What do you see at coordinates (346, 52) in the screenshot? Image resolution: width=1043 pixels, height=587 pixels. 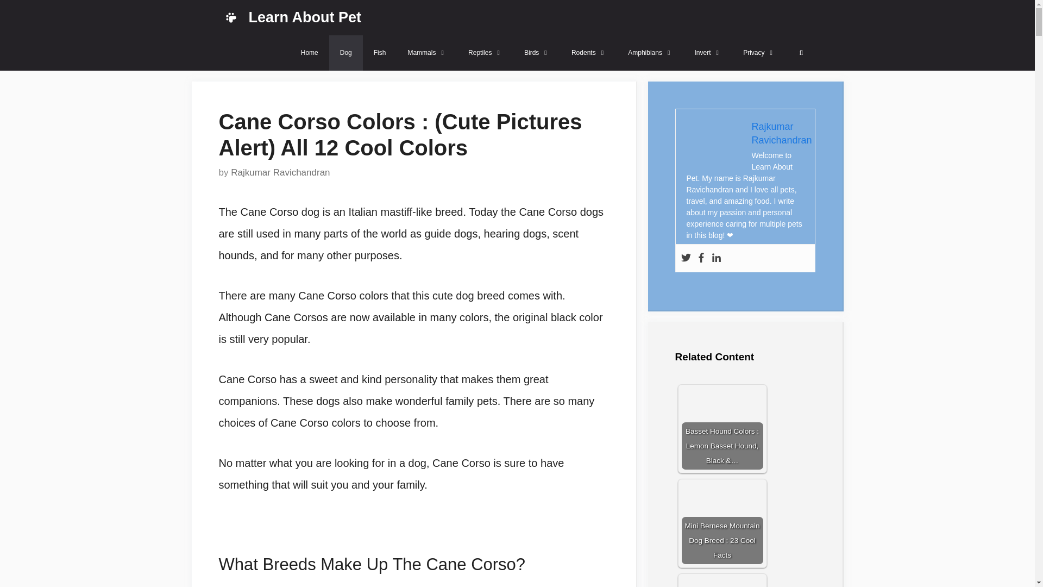 I see `Dog` at bounding box center [346, 52].